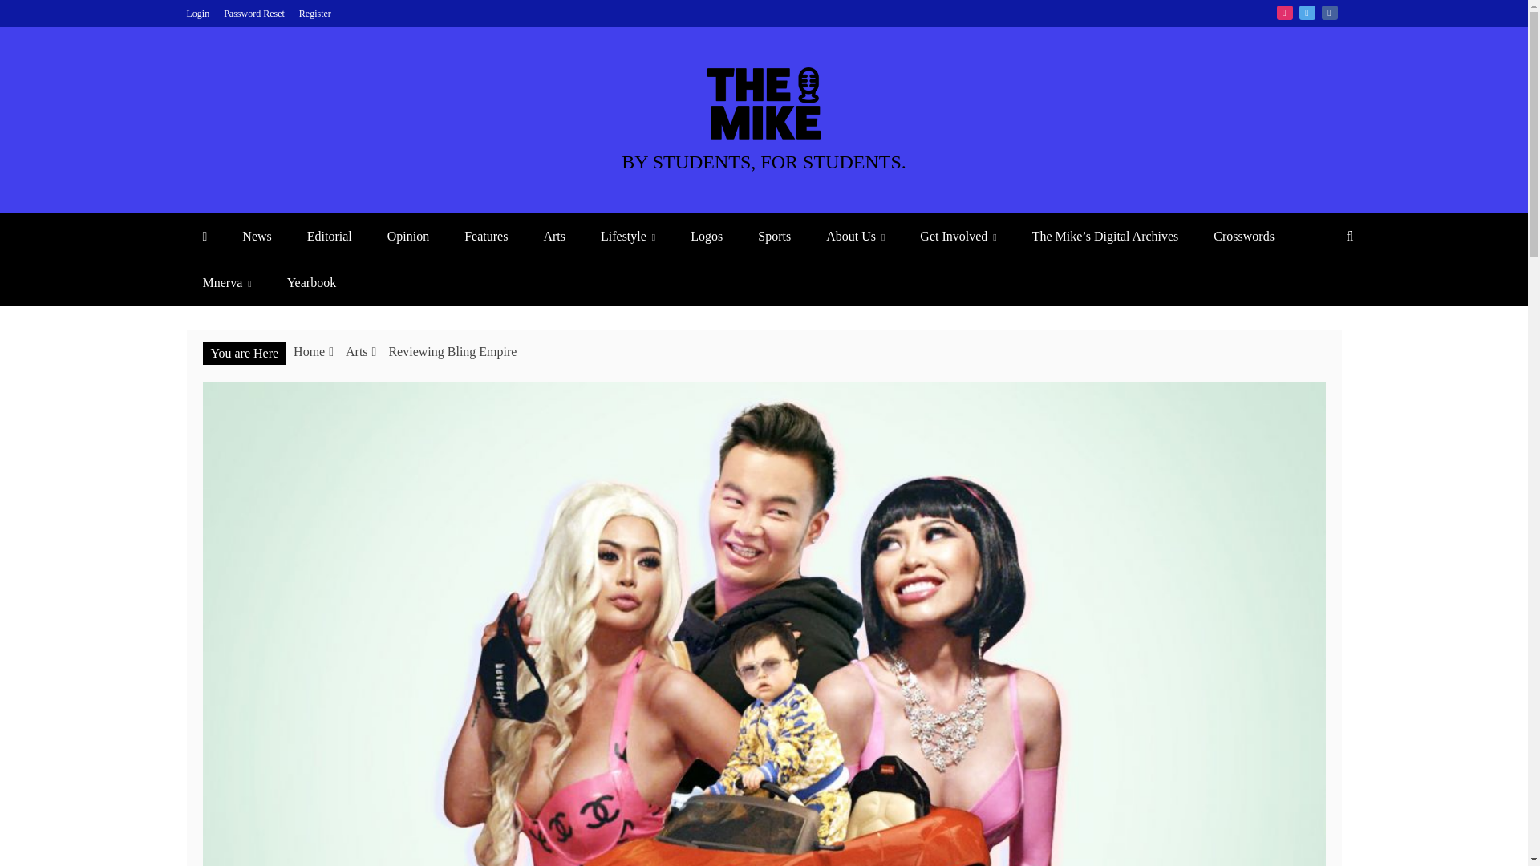 Image resolution: width=1540 pixels, height=866 pixels. Describe the element at coordinates (1330, 12) in the screenshot. I see `Facebook` at that location.